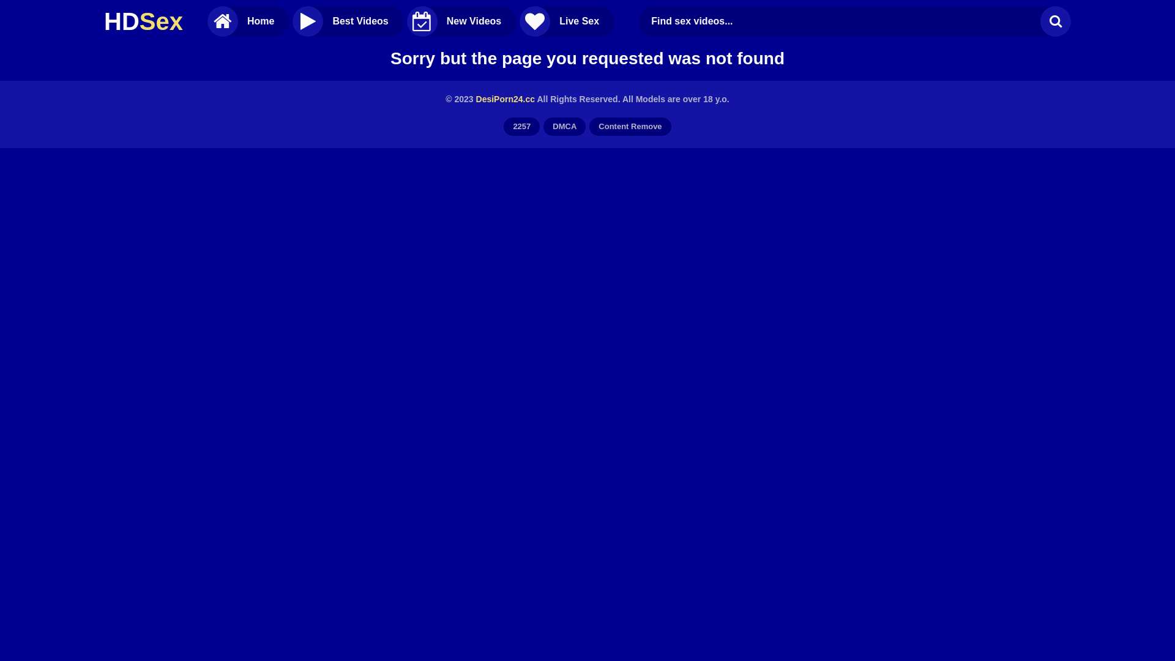  Describe the element at coordinates (248, 21) in the screenshot. I see `Home` at that location.